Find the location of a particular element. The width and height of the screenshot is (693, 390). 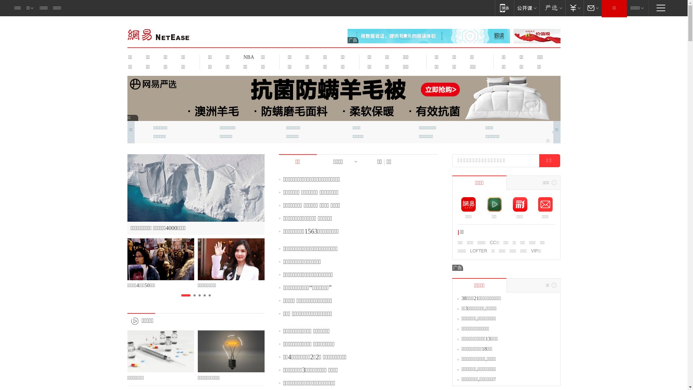

NBA is located at coordinates (248, 57).